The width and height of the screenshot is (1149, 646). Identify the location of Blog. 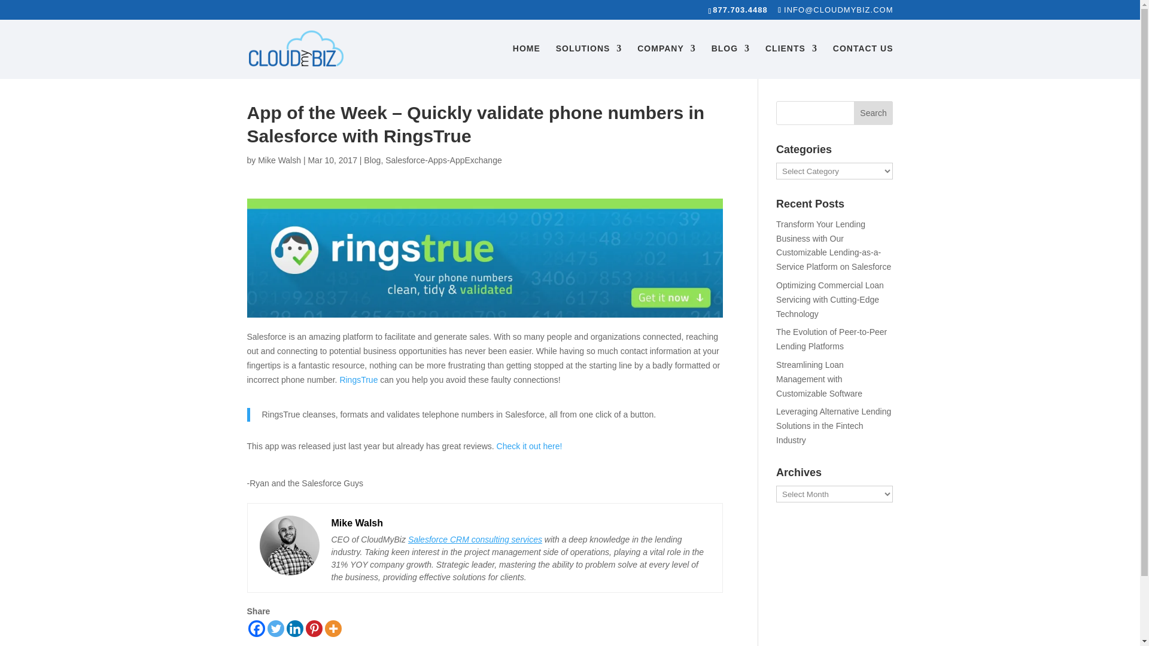
(372, 160).